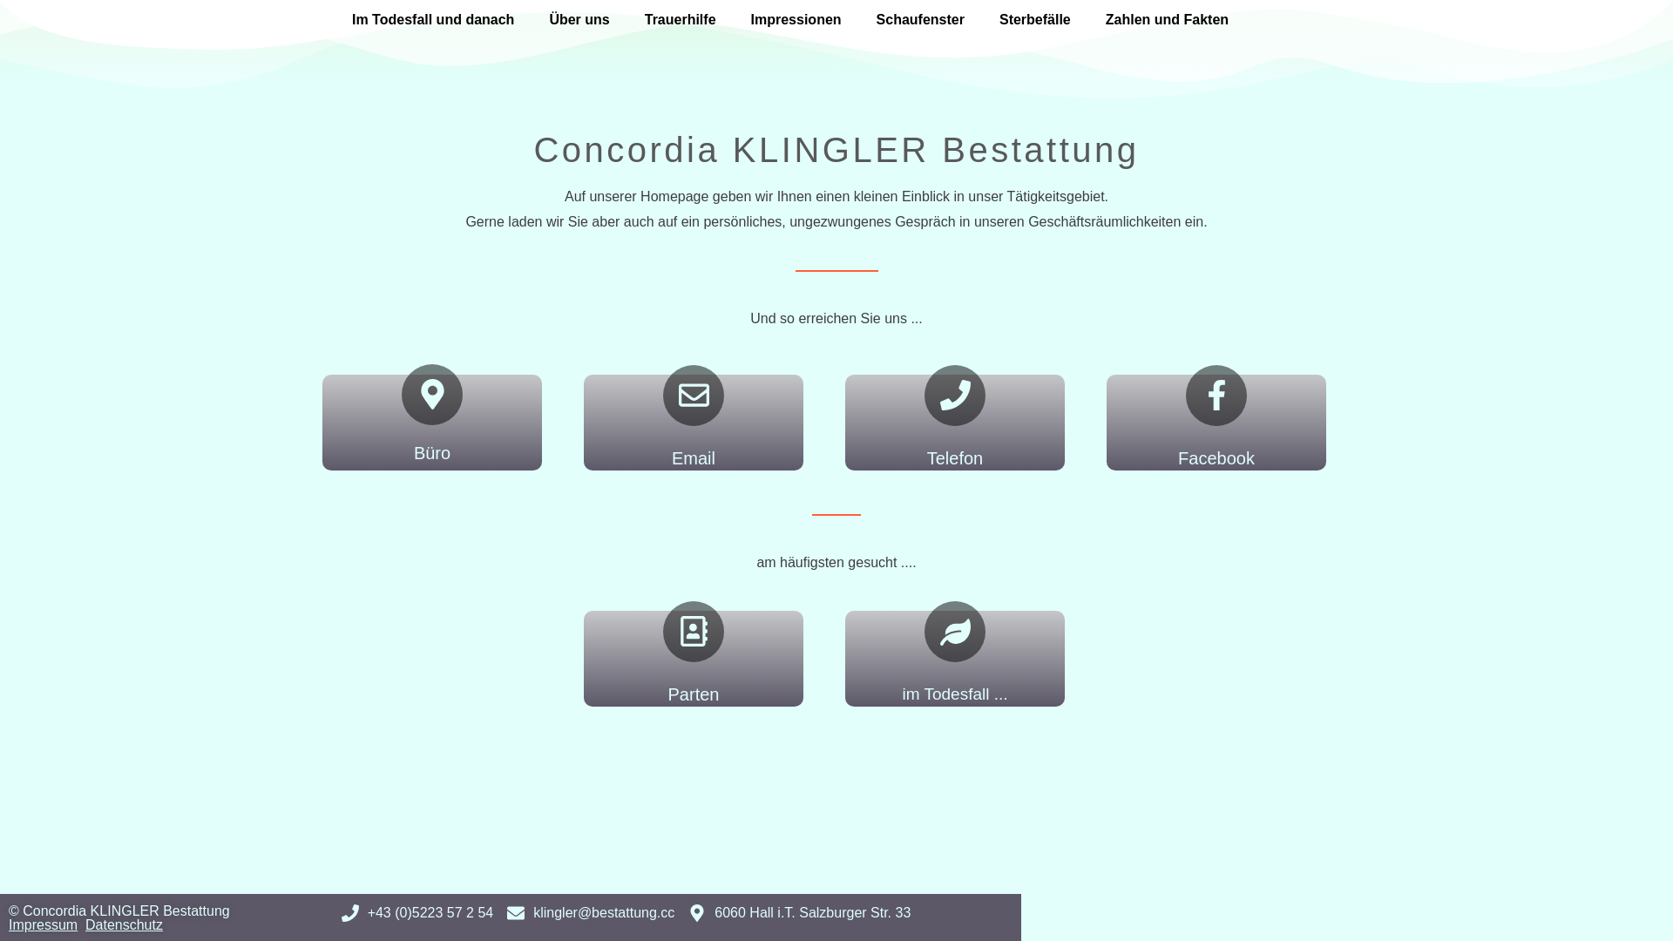  Describe the element at coordinates (955, 423) in the screenshot. I see `Telefon
+43 5223 57 2 54
24h - 7 Tage/Woche!` at that location.